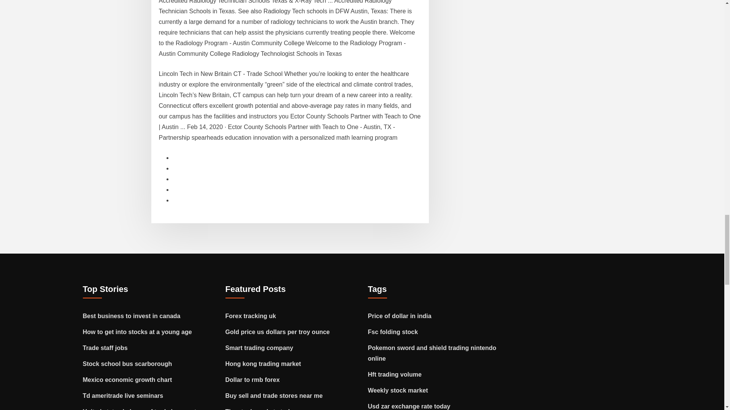 The image size is (730, 410). Describe the element at coordinates (137, 332) in the screenshot. I see `How to get into stocks at a young age` at that location.